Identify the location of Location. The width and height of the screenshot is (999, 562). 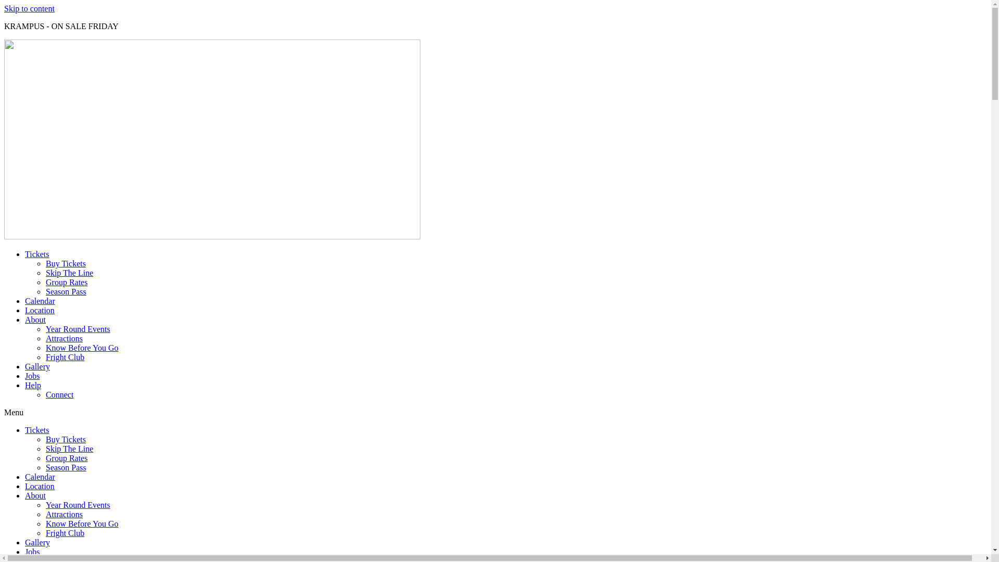
(40, 486).